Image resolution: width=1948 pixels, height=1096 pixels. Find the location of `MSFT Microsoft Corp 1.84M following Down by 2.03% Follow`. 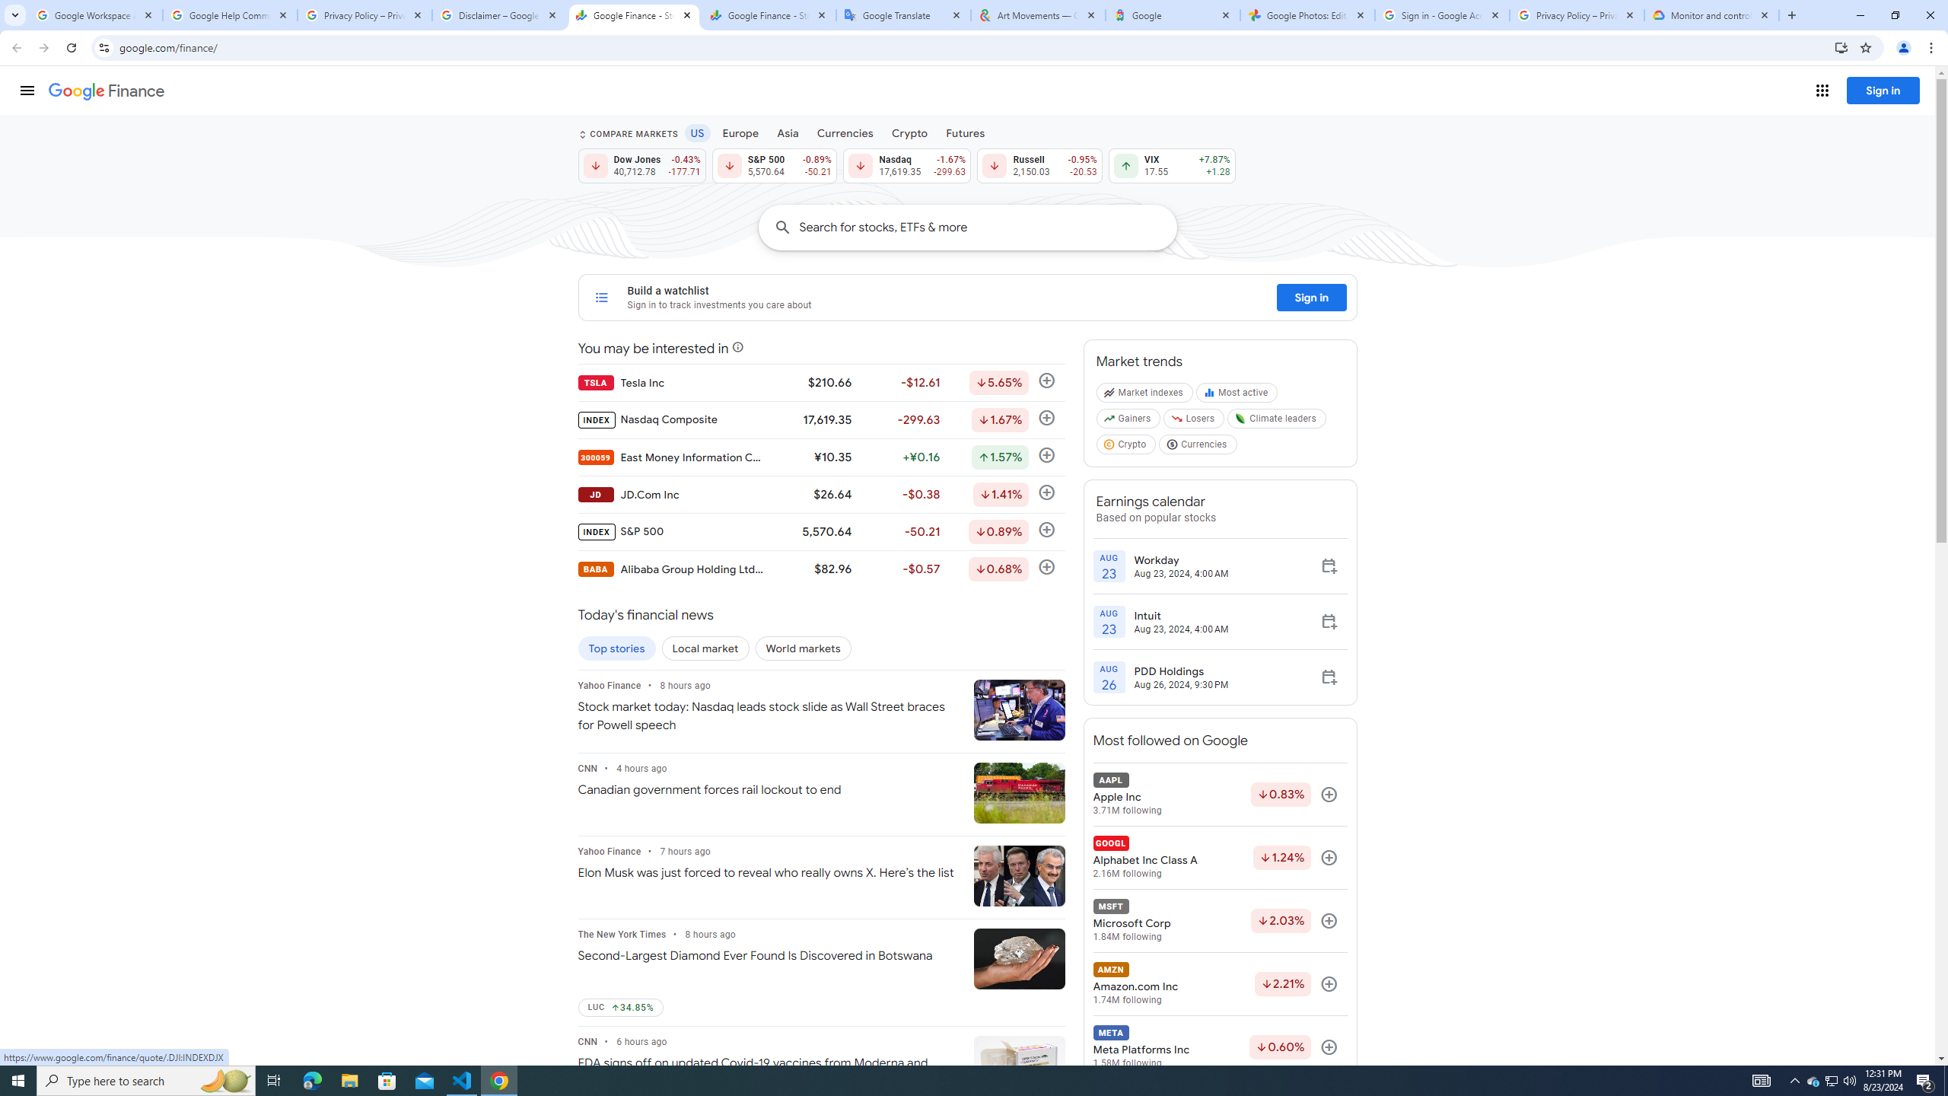

MSFT Microsoft Corp 1.84M following Down by 2.03% Follow is located at coordinates (1219, 921).